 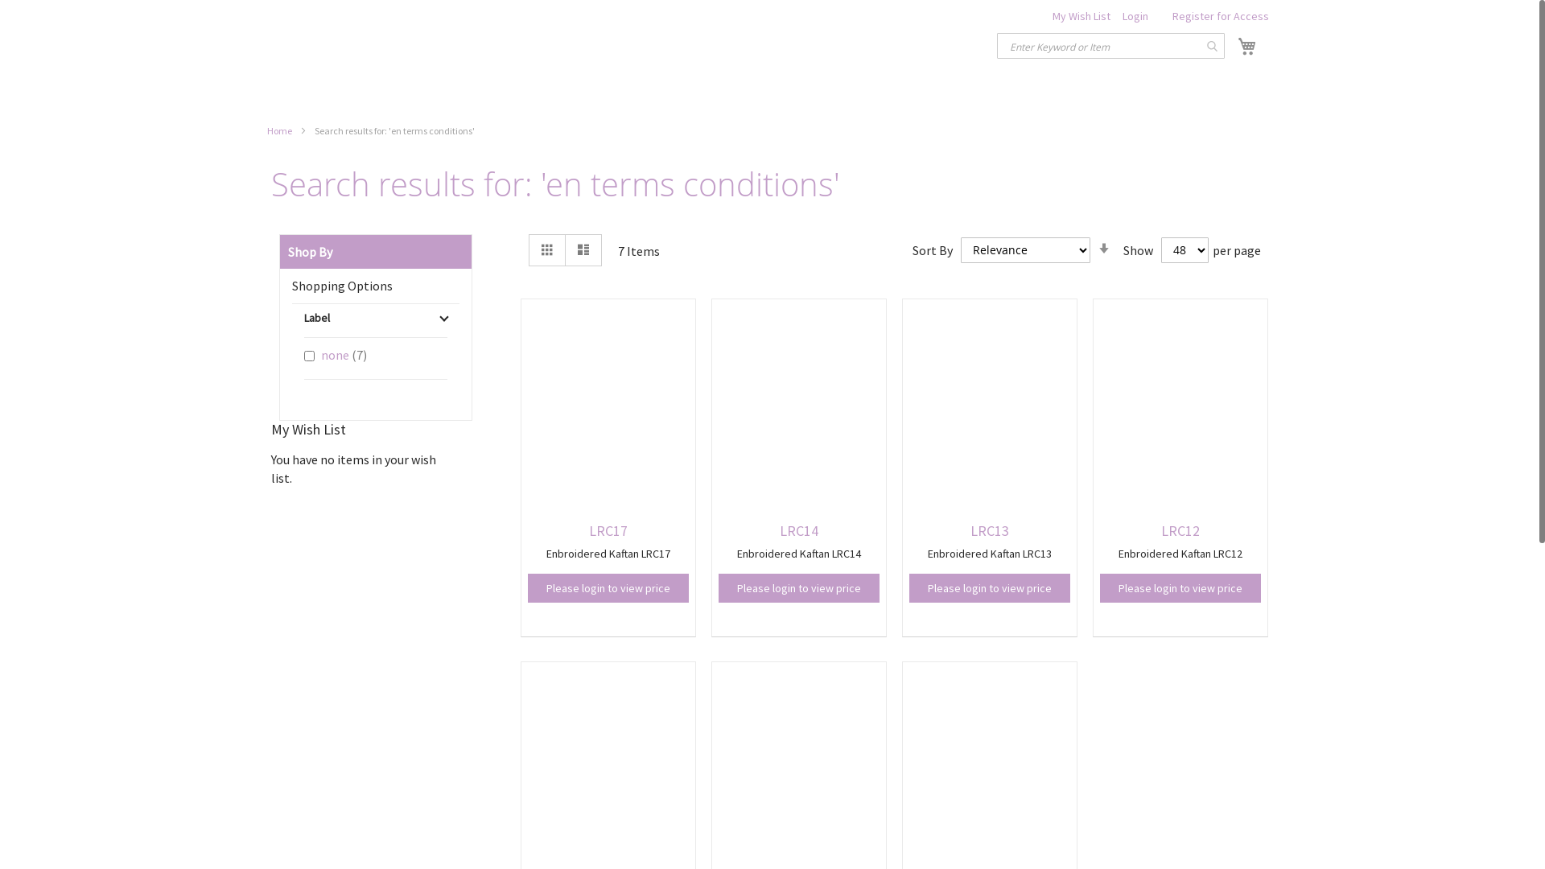 What do you see at coordinates (1181, 554) in the screenshot?
I see `Enbroidered Kaftan LRC12` at bounding box center [1181, 554].